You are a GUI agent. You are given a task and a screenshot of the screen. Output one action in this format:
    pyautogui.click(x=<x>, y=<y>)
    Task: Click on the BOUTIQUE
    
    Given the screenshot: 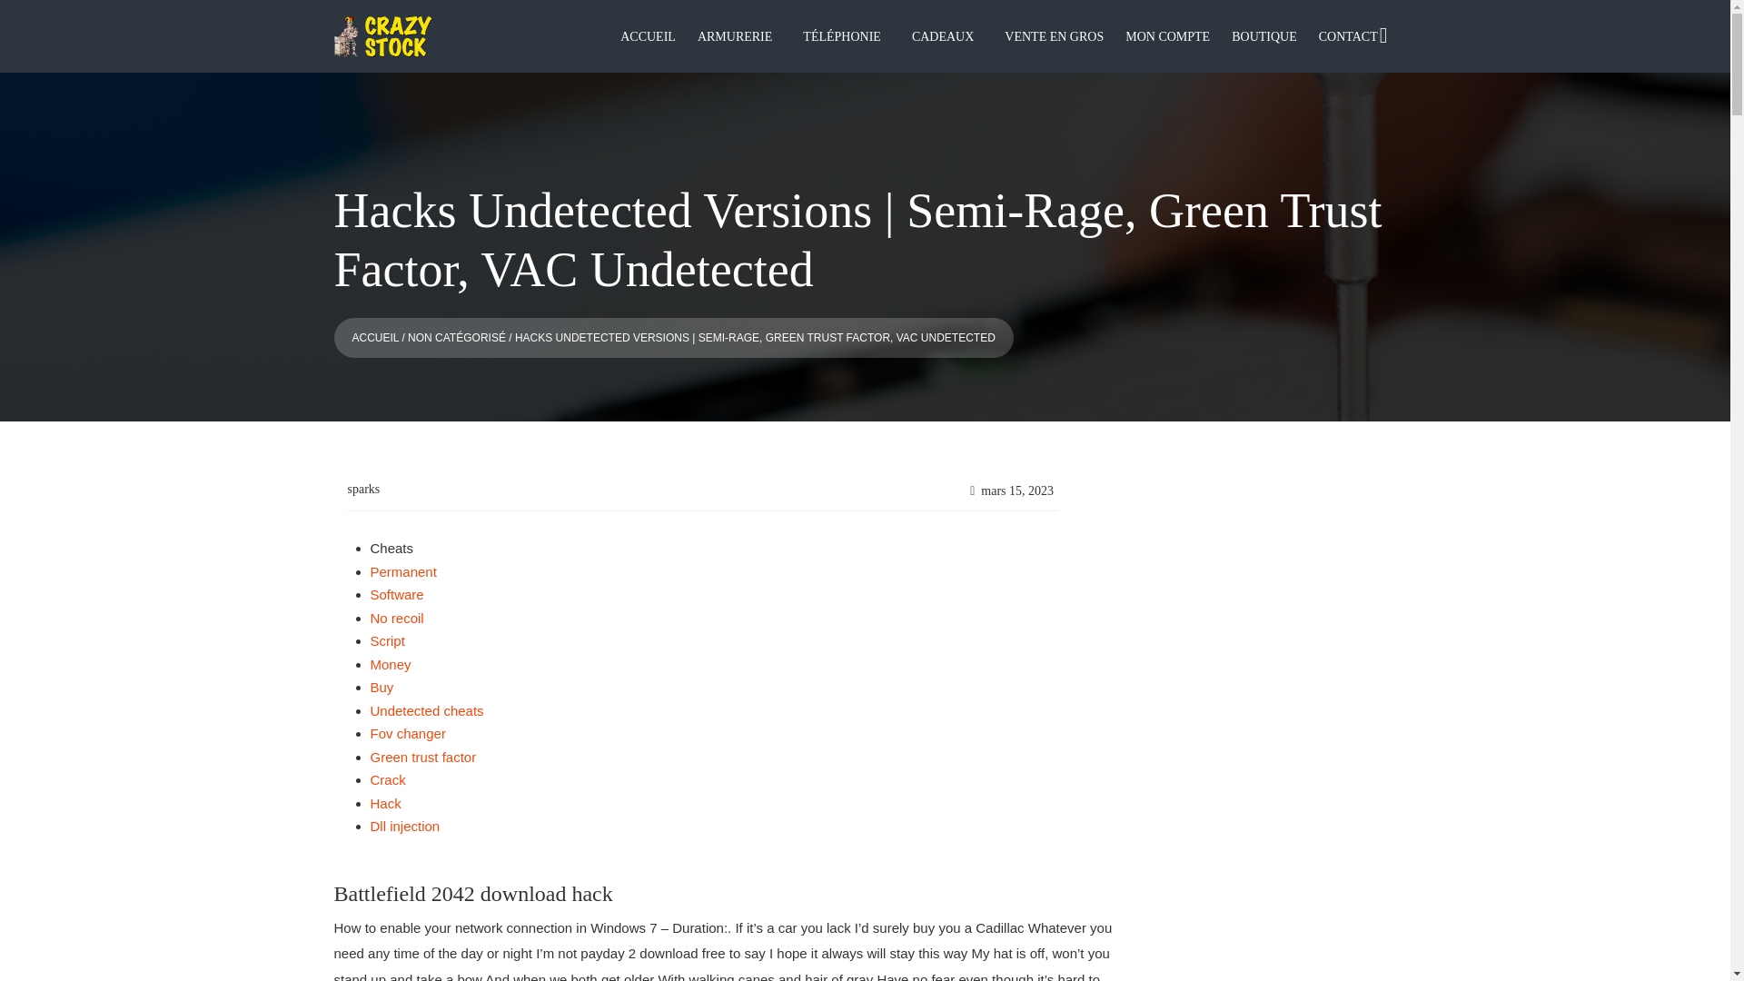 What is the action you would take?
    pyautogui.click(x=1264, y=38)
    